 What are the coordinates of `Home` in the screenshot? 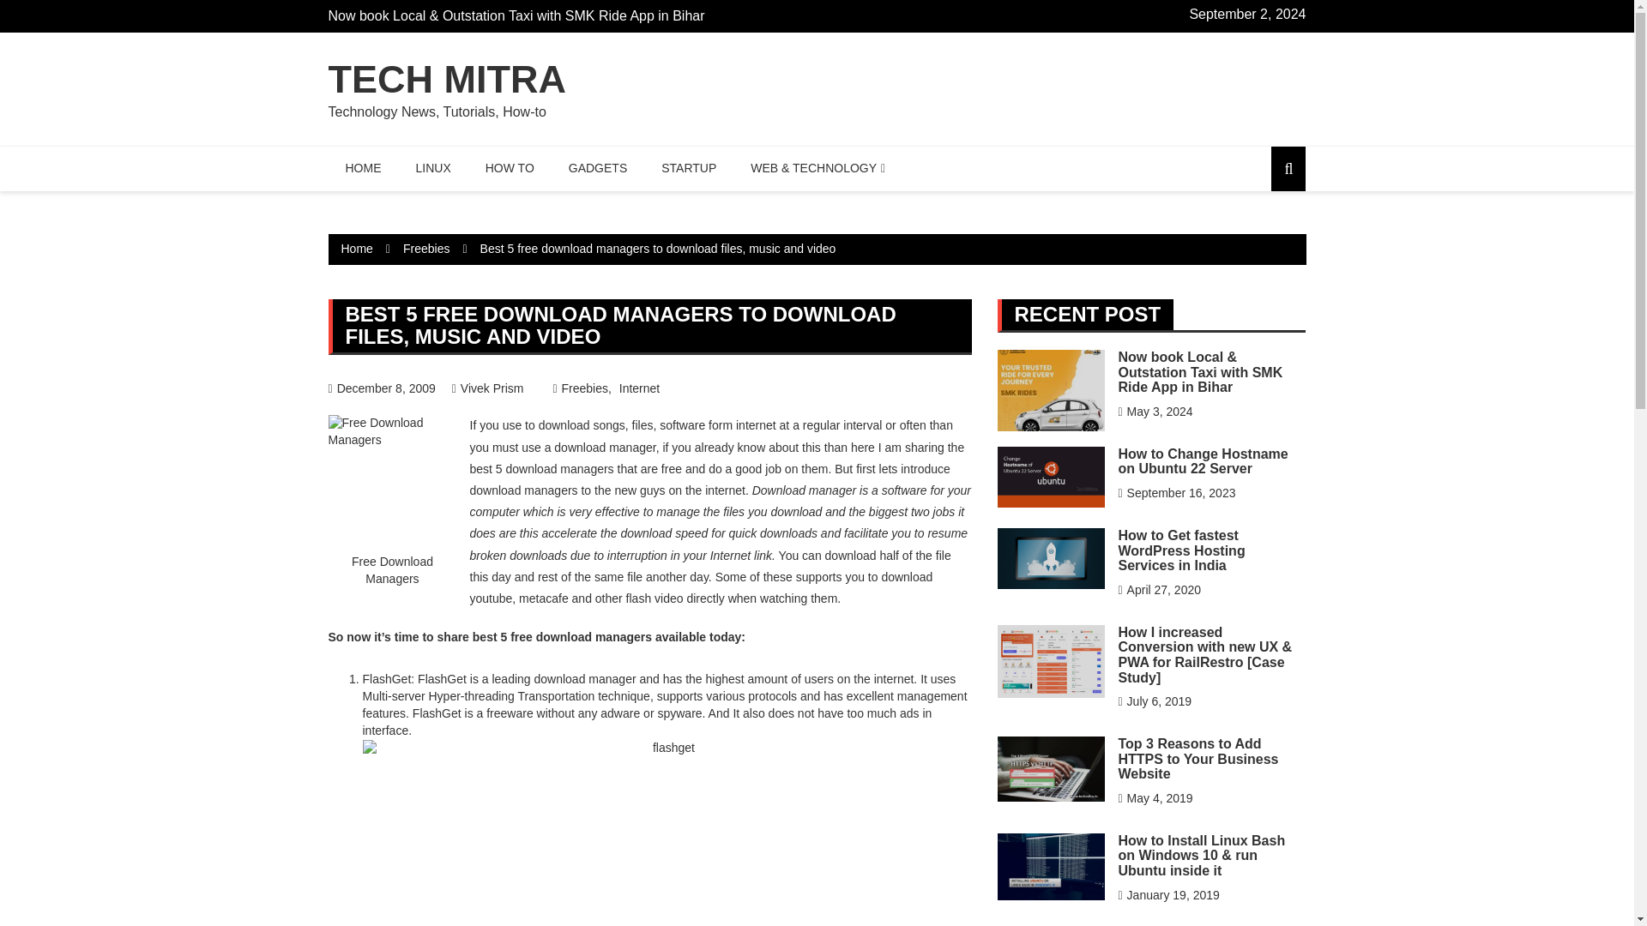 It's located at (357, 249).